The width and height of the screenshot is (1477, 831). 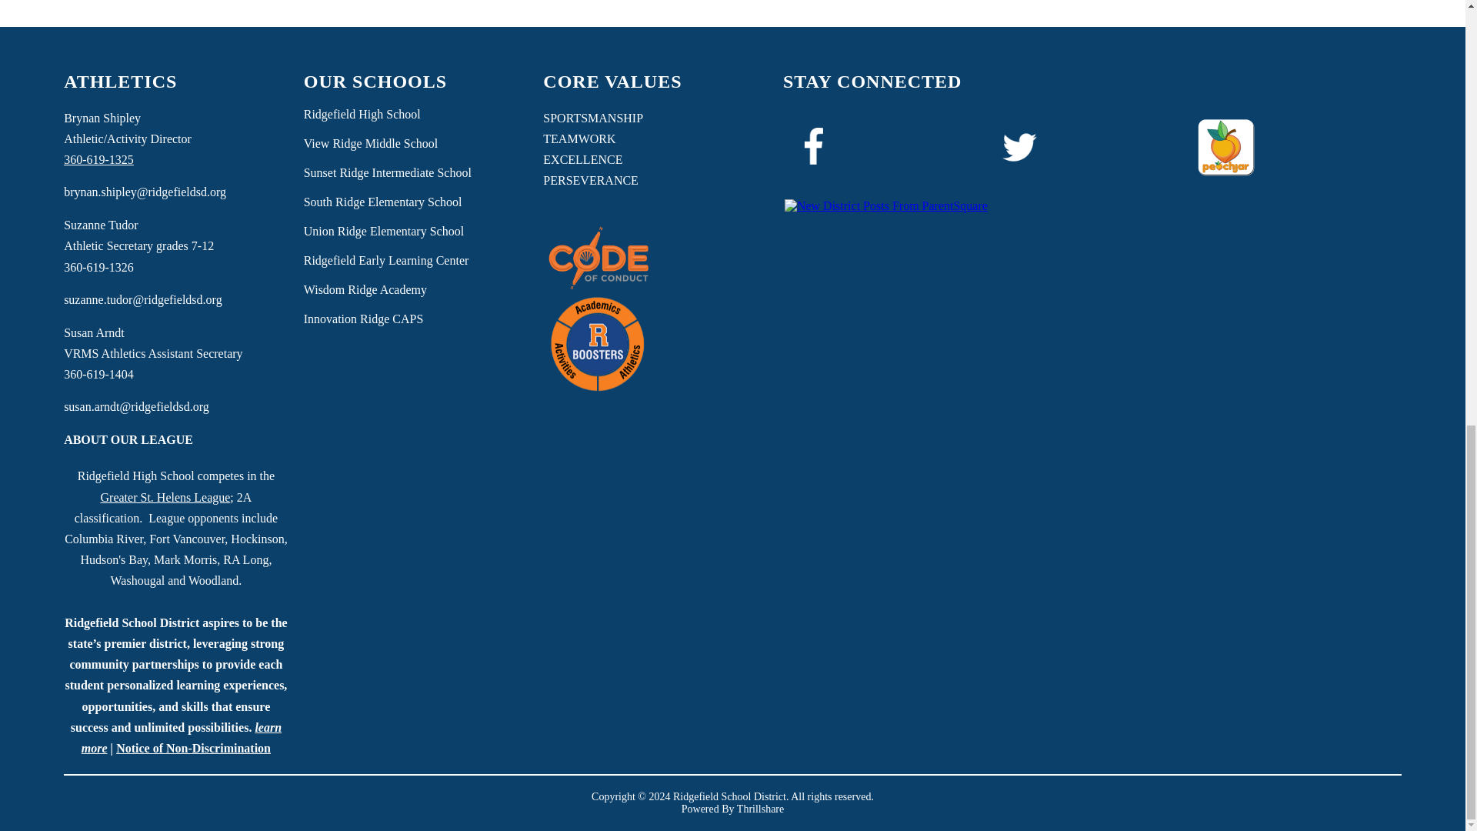 I want to click on Ridgefield Early Learning Center, so click(x=386, y=260).